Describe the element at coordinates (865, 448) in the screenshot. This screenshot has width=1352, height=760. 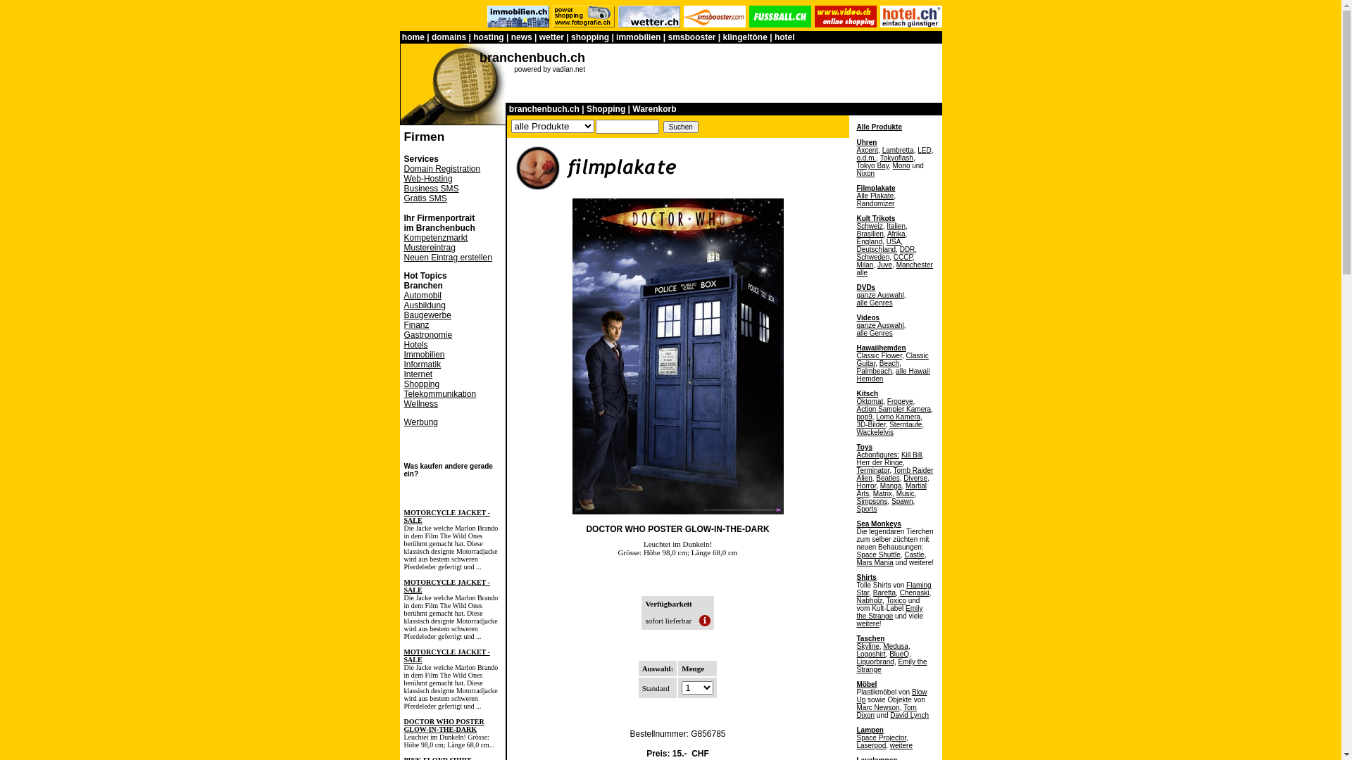
I see `Toys` at that location.